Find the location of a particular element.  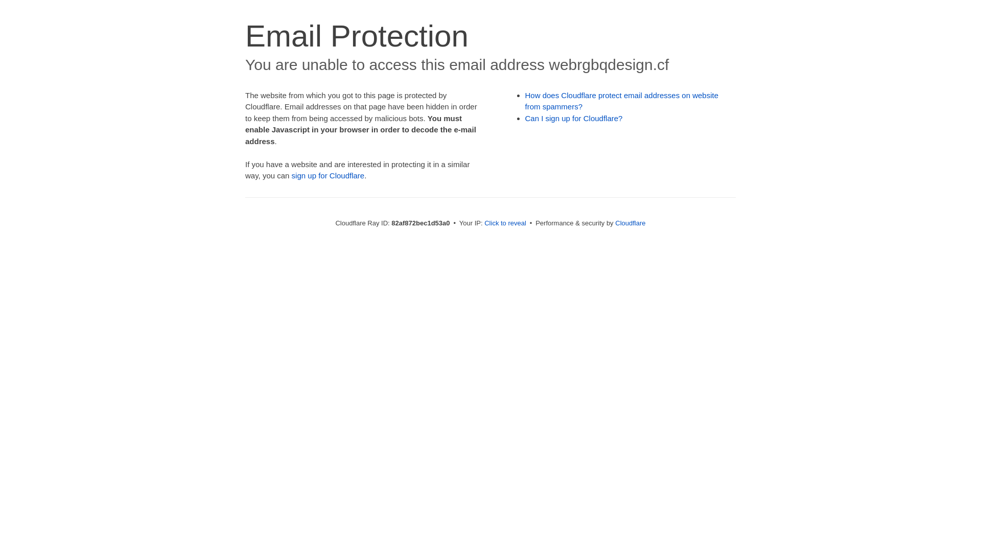

Click to reveal is located at coordinates (505, 223).